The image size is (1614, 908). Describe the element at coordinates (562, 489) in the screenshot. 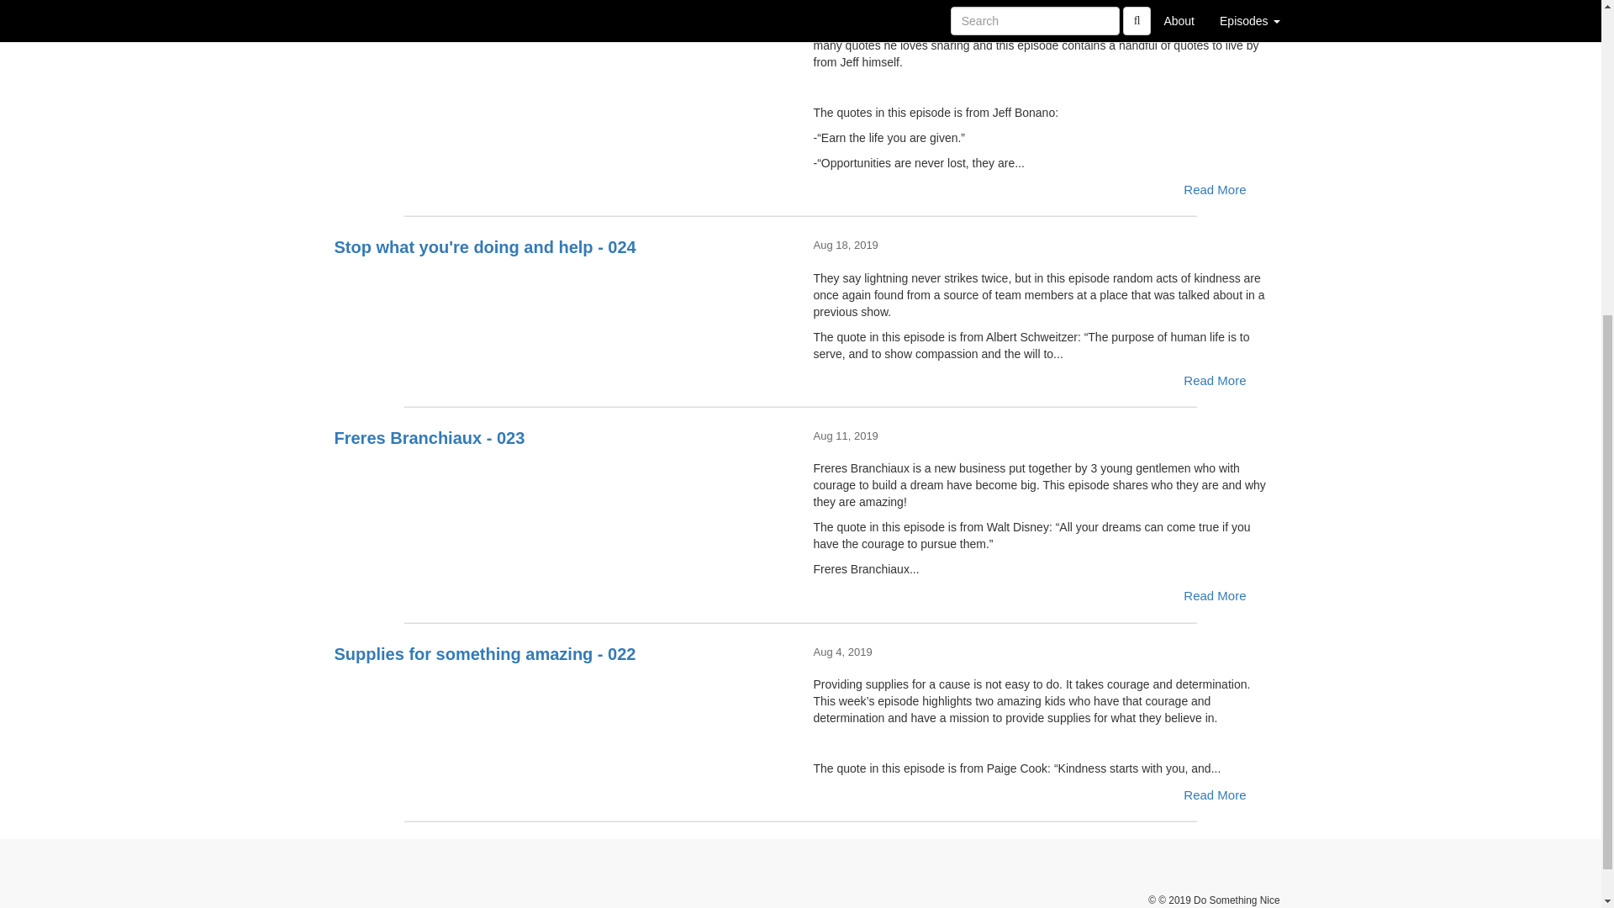

I see `Freres Branchiaux - 023` at that location.